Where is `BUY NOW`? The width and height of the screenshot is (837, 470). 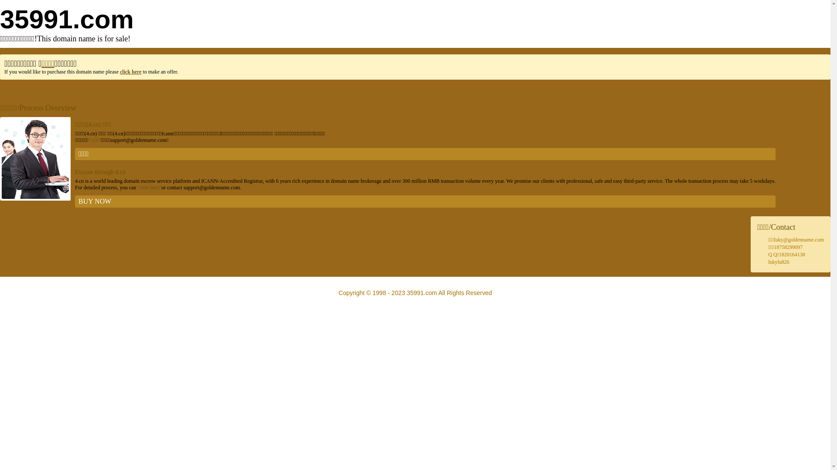
BUY NOW is located at coordinates (425, 201).